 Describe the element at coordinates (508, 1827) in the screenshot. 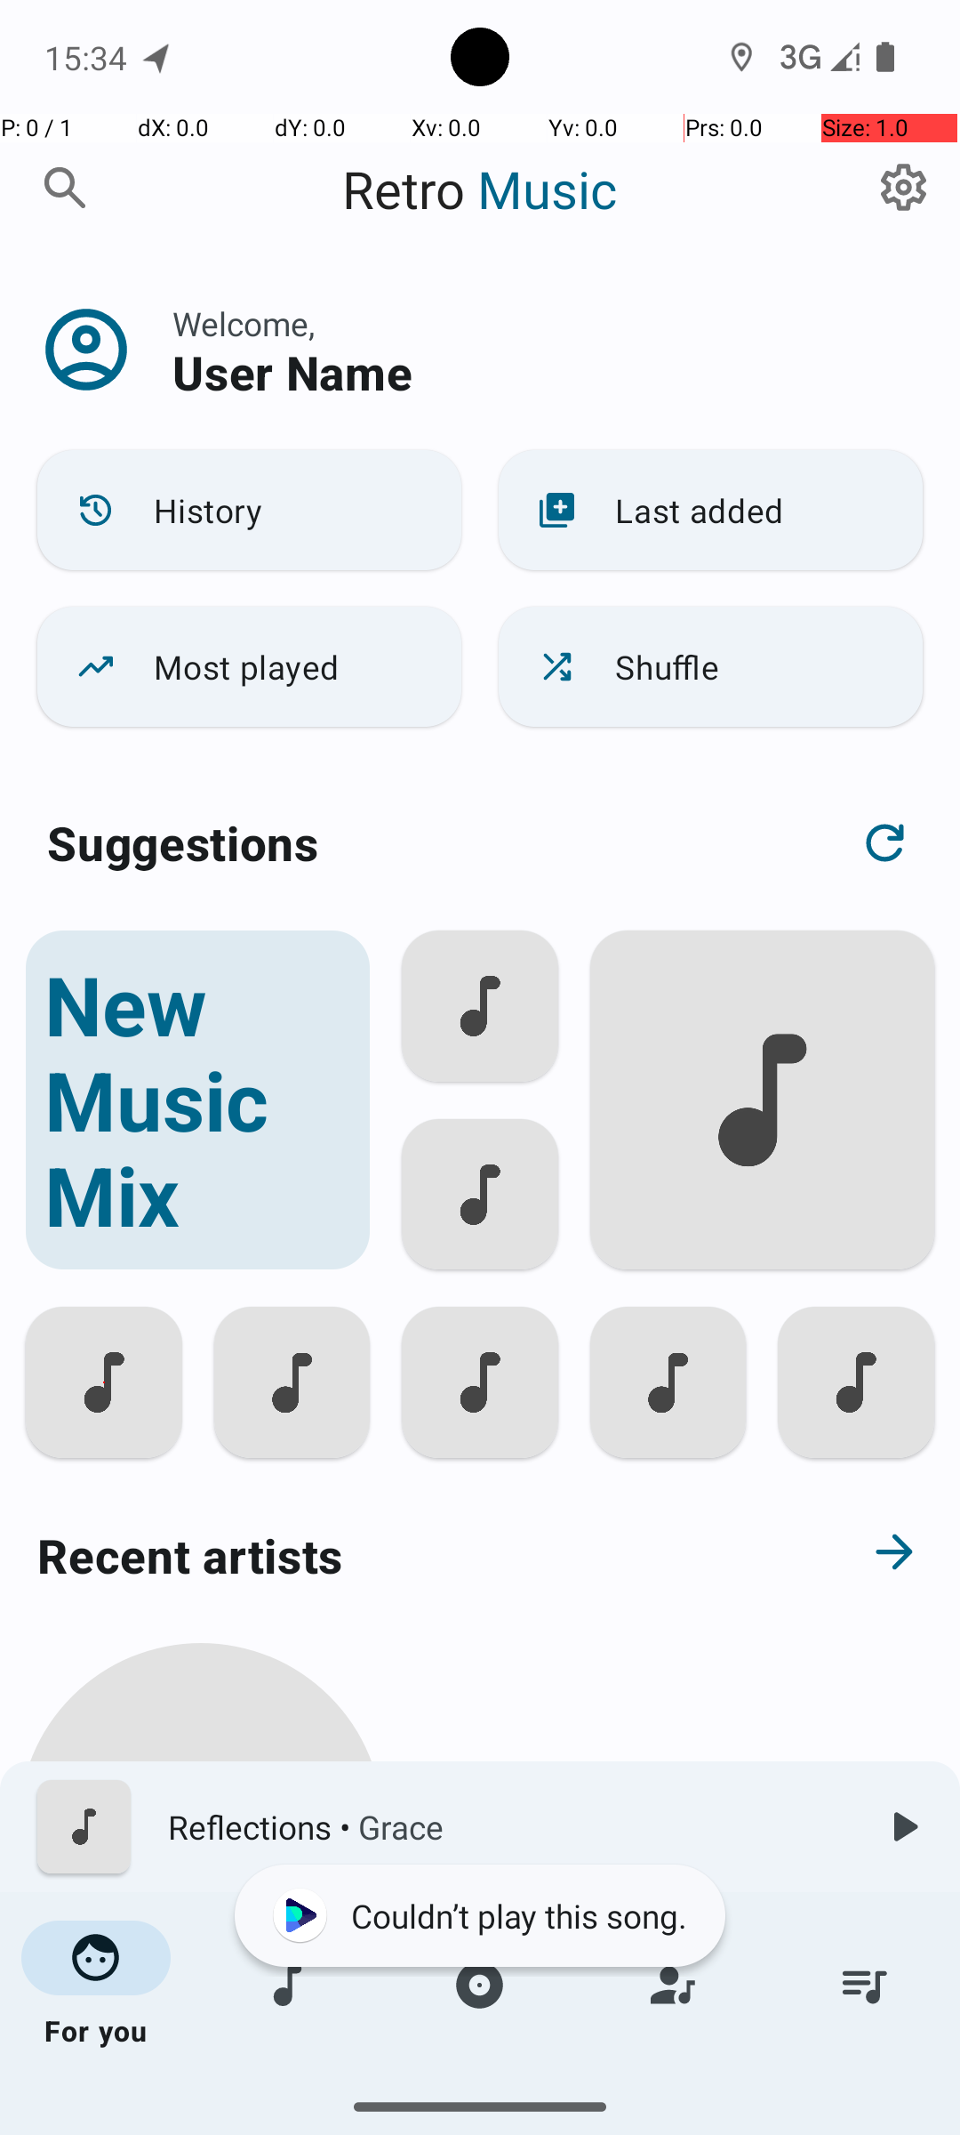

I see `Reflections • Grace` at that location.